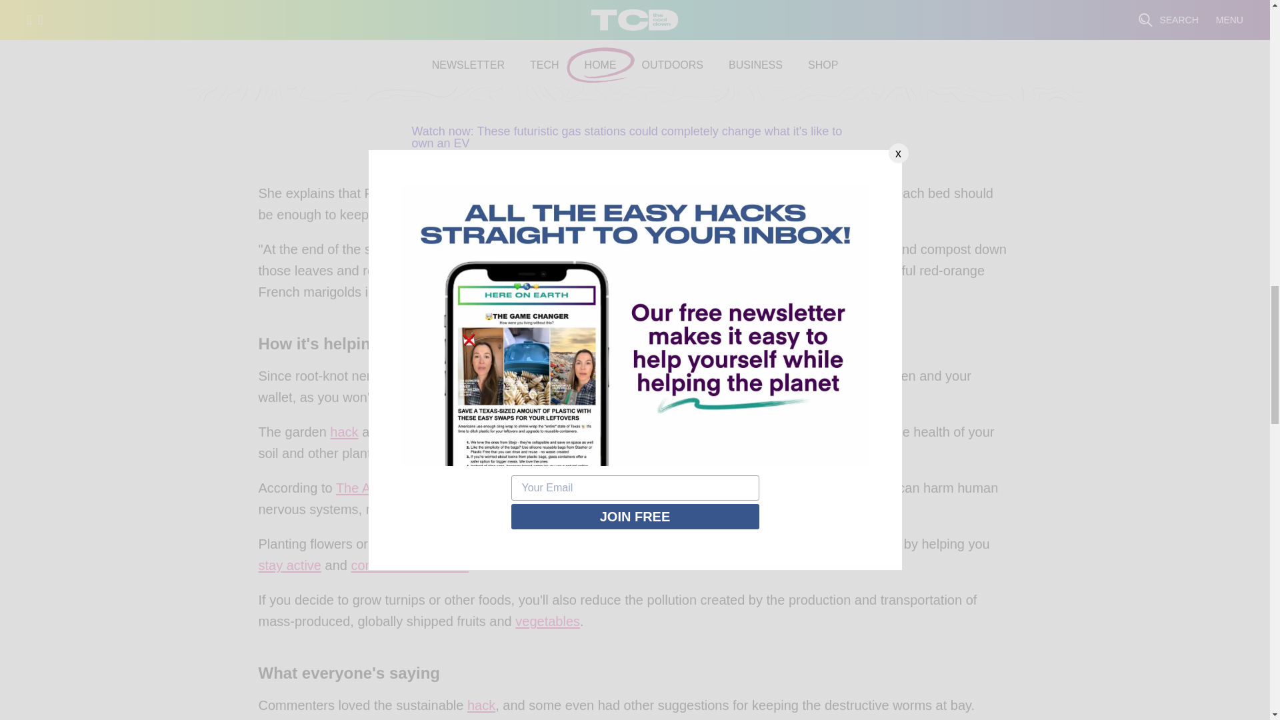 This screenshot has height=720, width=1280. I want to click on These are the best vegetables to grow for beginners, so click(547, 624).